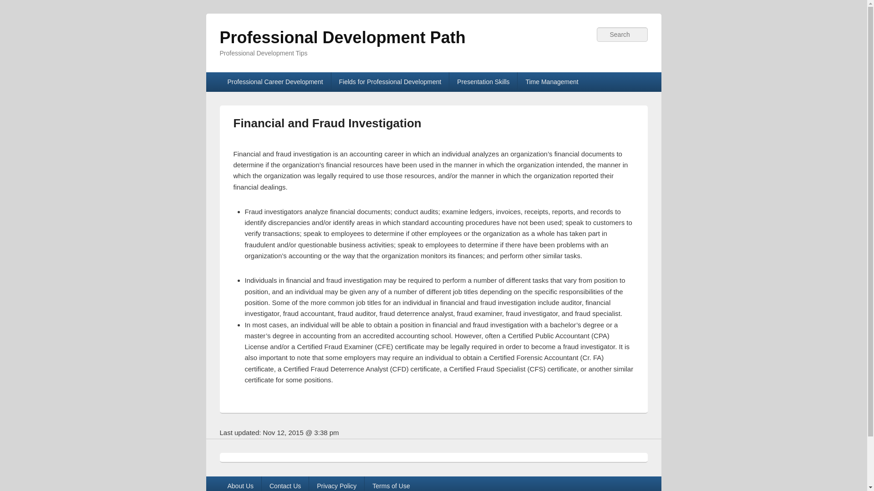 The height and width of the screenshot is (491, 874). What do you see at coordinates (327, 123) in the screenshot?
I see `Permalink to Financial and Fraud Investigation` at bounding box center [327, 123].